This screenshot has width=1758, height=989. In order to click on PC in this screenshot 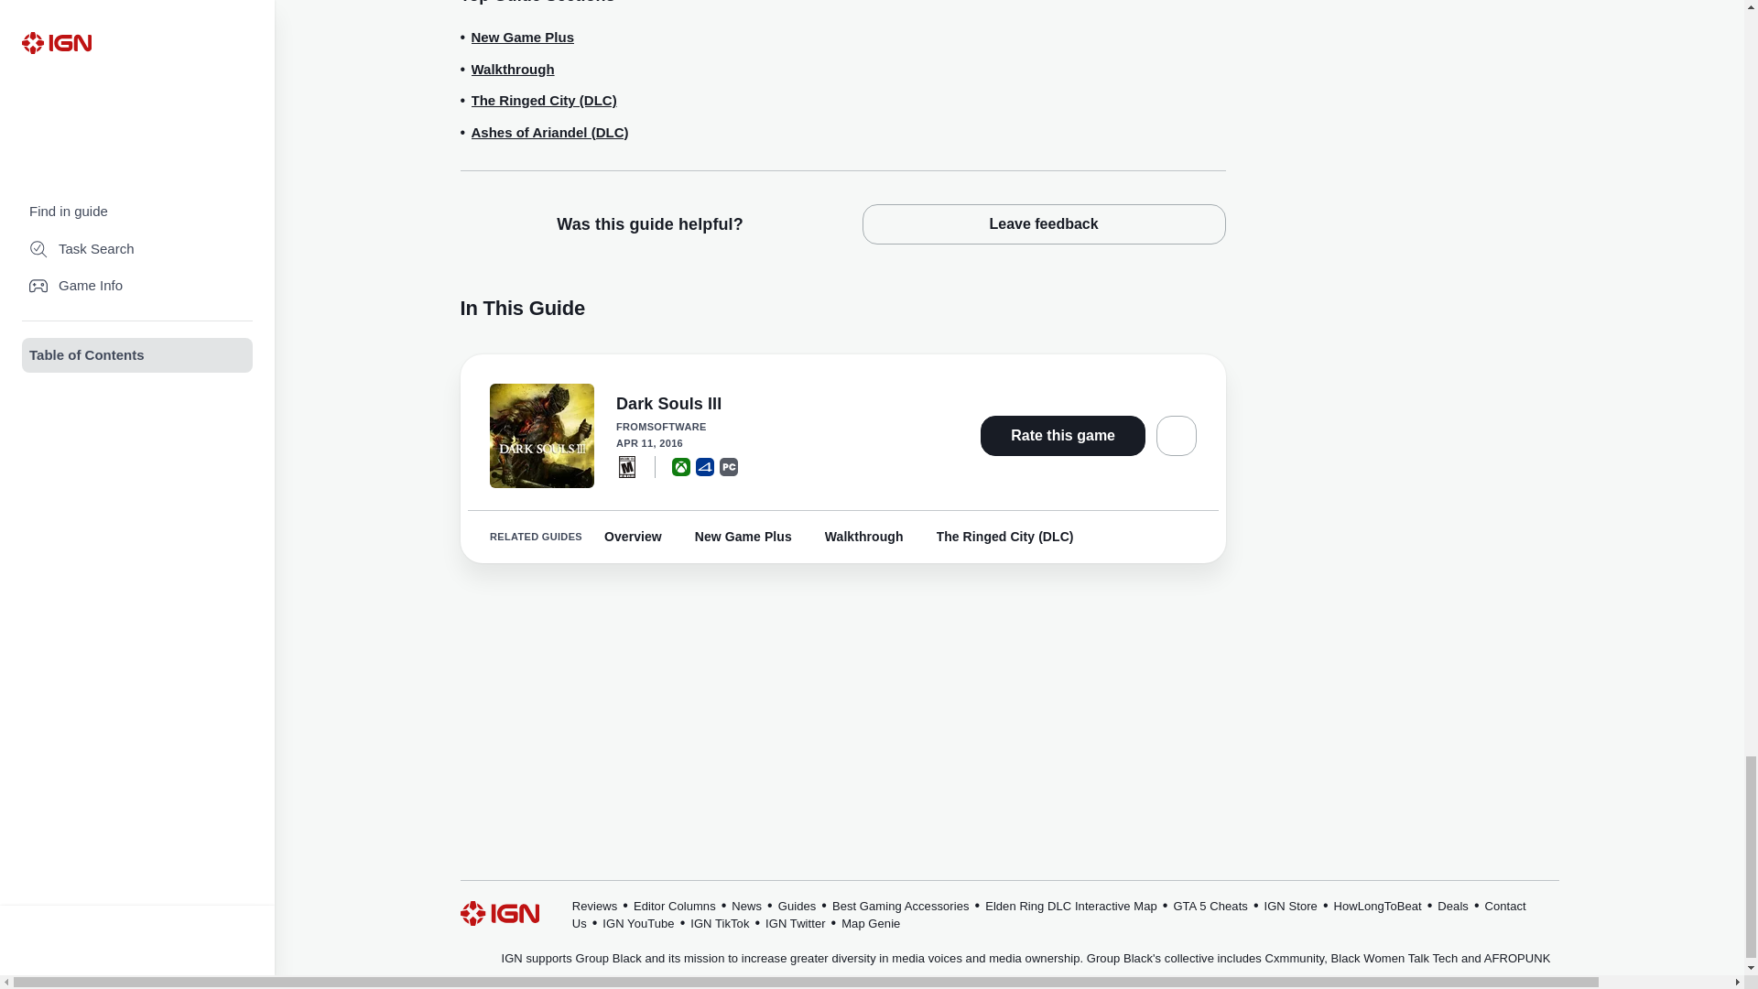, I will do `click(729, 465)`.